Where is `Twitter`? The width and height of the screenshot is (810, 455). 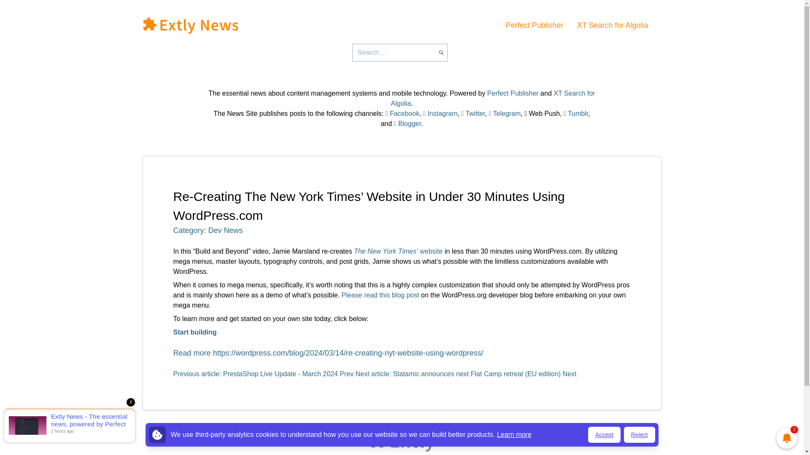 Twitter is located at coordinates (472, 113).